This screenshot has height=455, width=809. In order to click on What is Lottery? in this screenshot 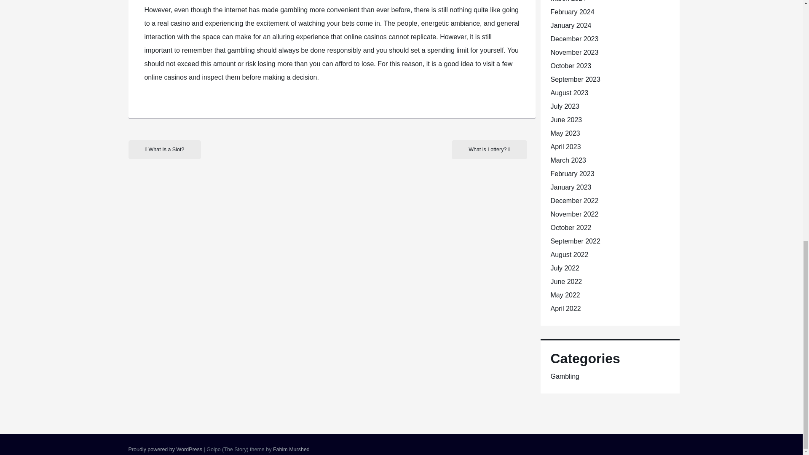, I will do `click(489, 150)`.